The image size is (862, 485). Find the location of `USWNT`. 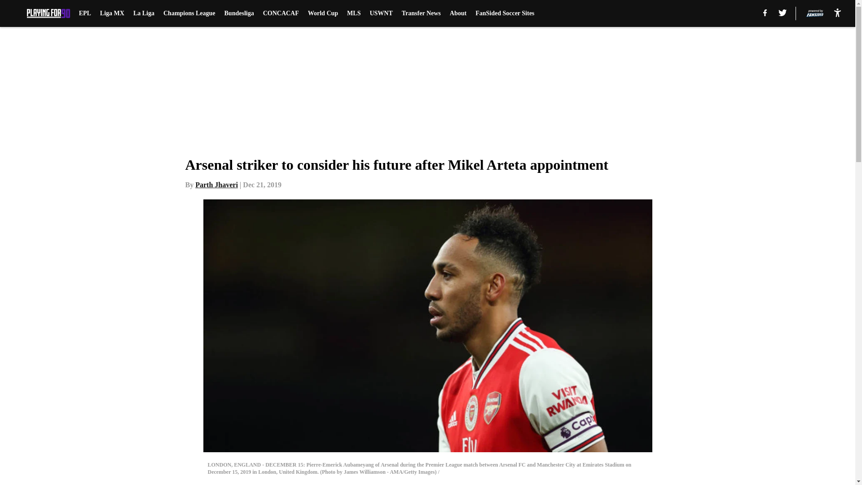

USWNT is located at coordinates (381, 13).